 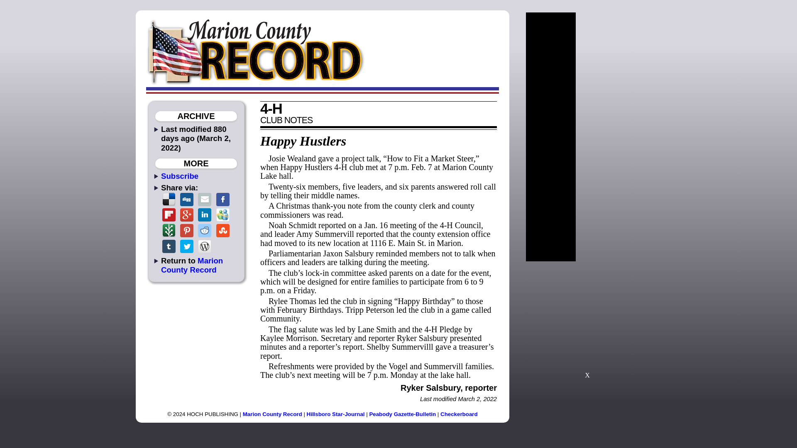 What do you see at coordinates (179, 176) in the screenshot?
I see `Subscribe` at bounding box center [179, 176].